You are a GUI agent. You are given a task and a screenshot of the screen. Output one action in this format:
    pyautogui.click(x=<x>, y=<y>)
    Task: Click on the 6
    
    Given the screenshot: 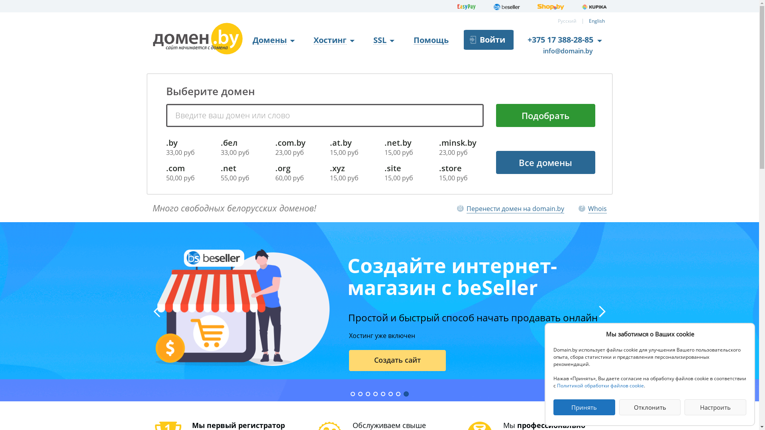 What is the action you would take?
    pyautogui.click(x=390, y=394)
    